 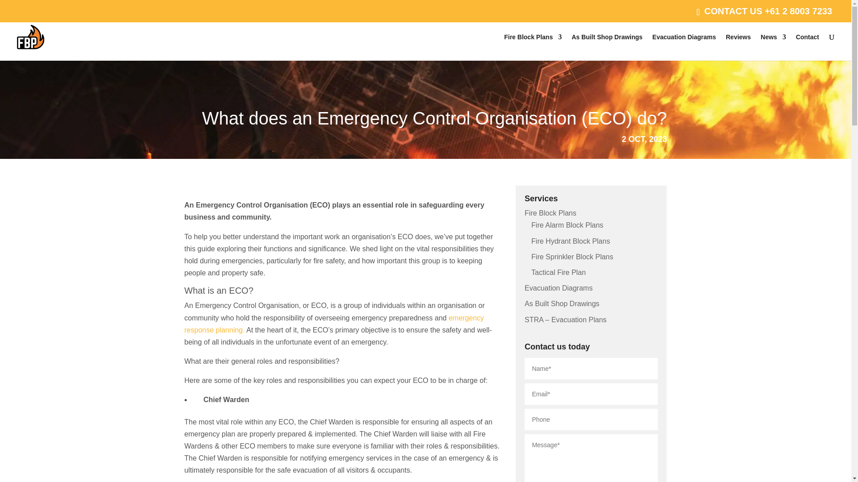 What do you see at coordinates (559, 272) in the screenshot?
I see `Tactical Fire Plan` at bounding box center [559, 272].